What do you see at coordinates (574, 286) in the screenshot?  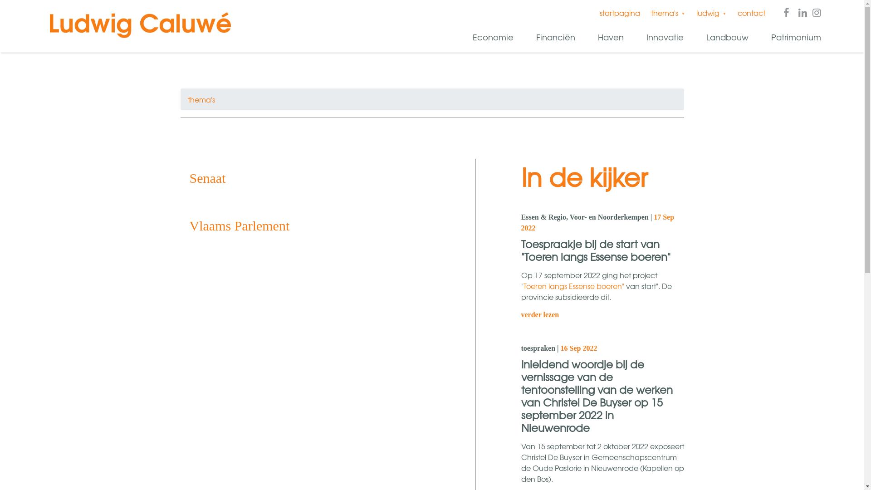 I see `Toeren langs Essense boeren"` at bounding box center [574, 286].